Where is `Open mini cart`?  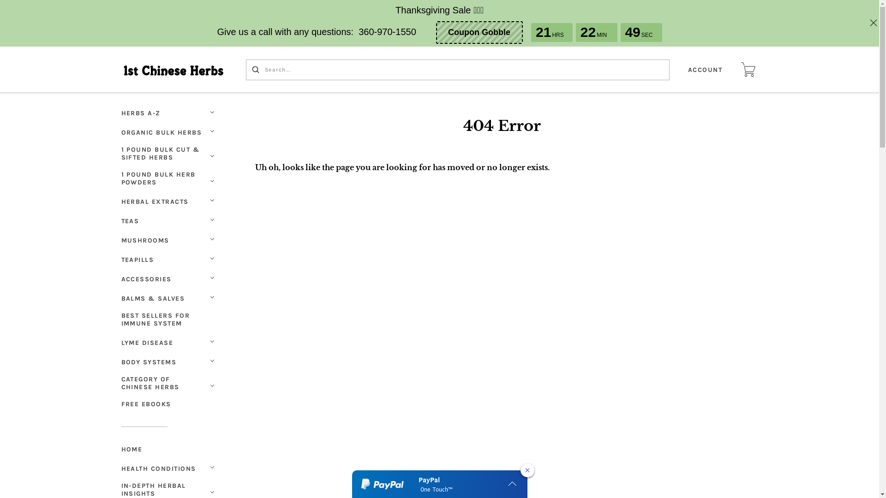
Open mini cart is located at coordinates (748, 70).